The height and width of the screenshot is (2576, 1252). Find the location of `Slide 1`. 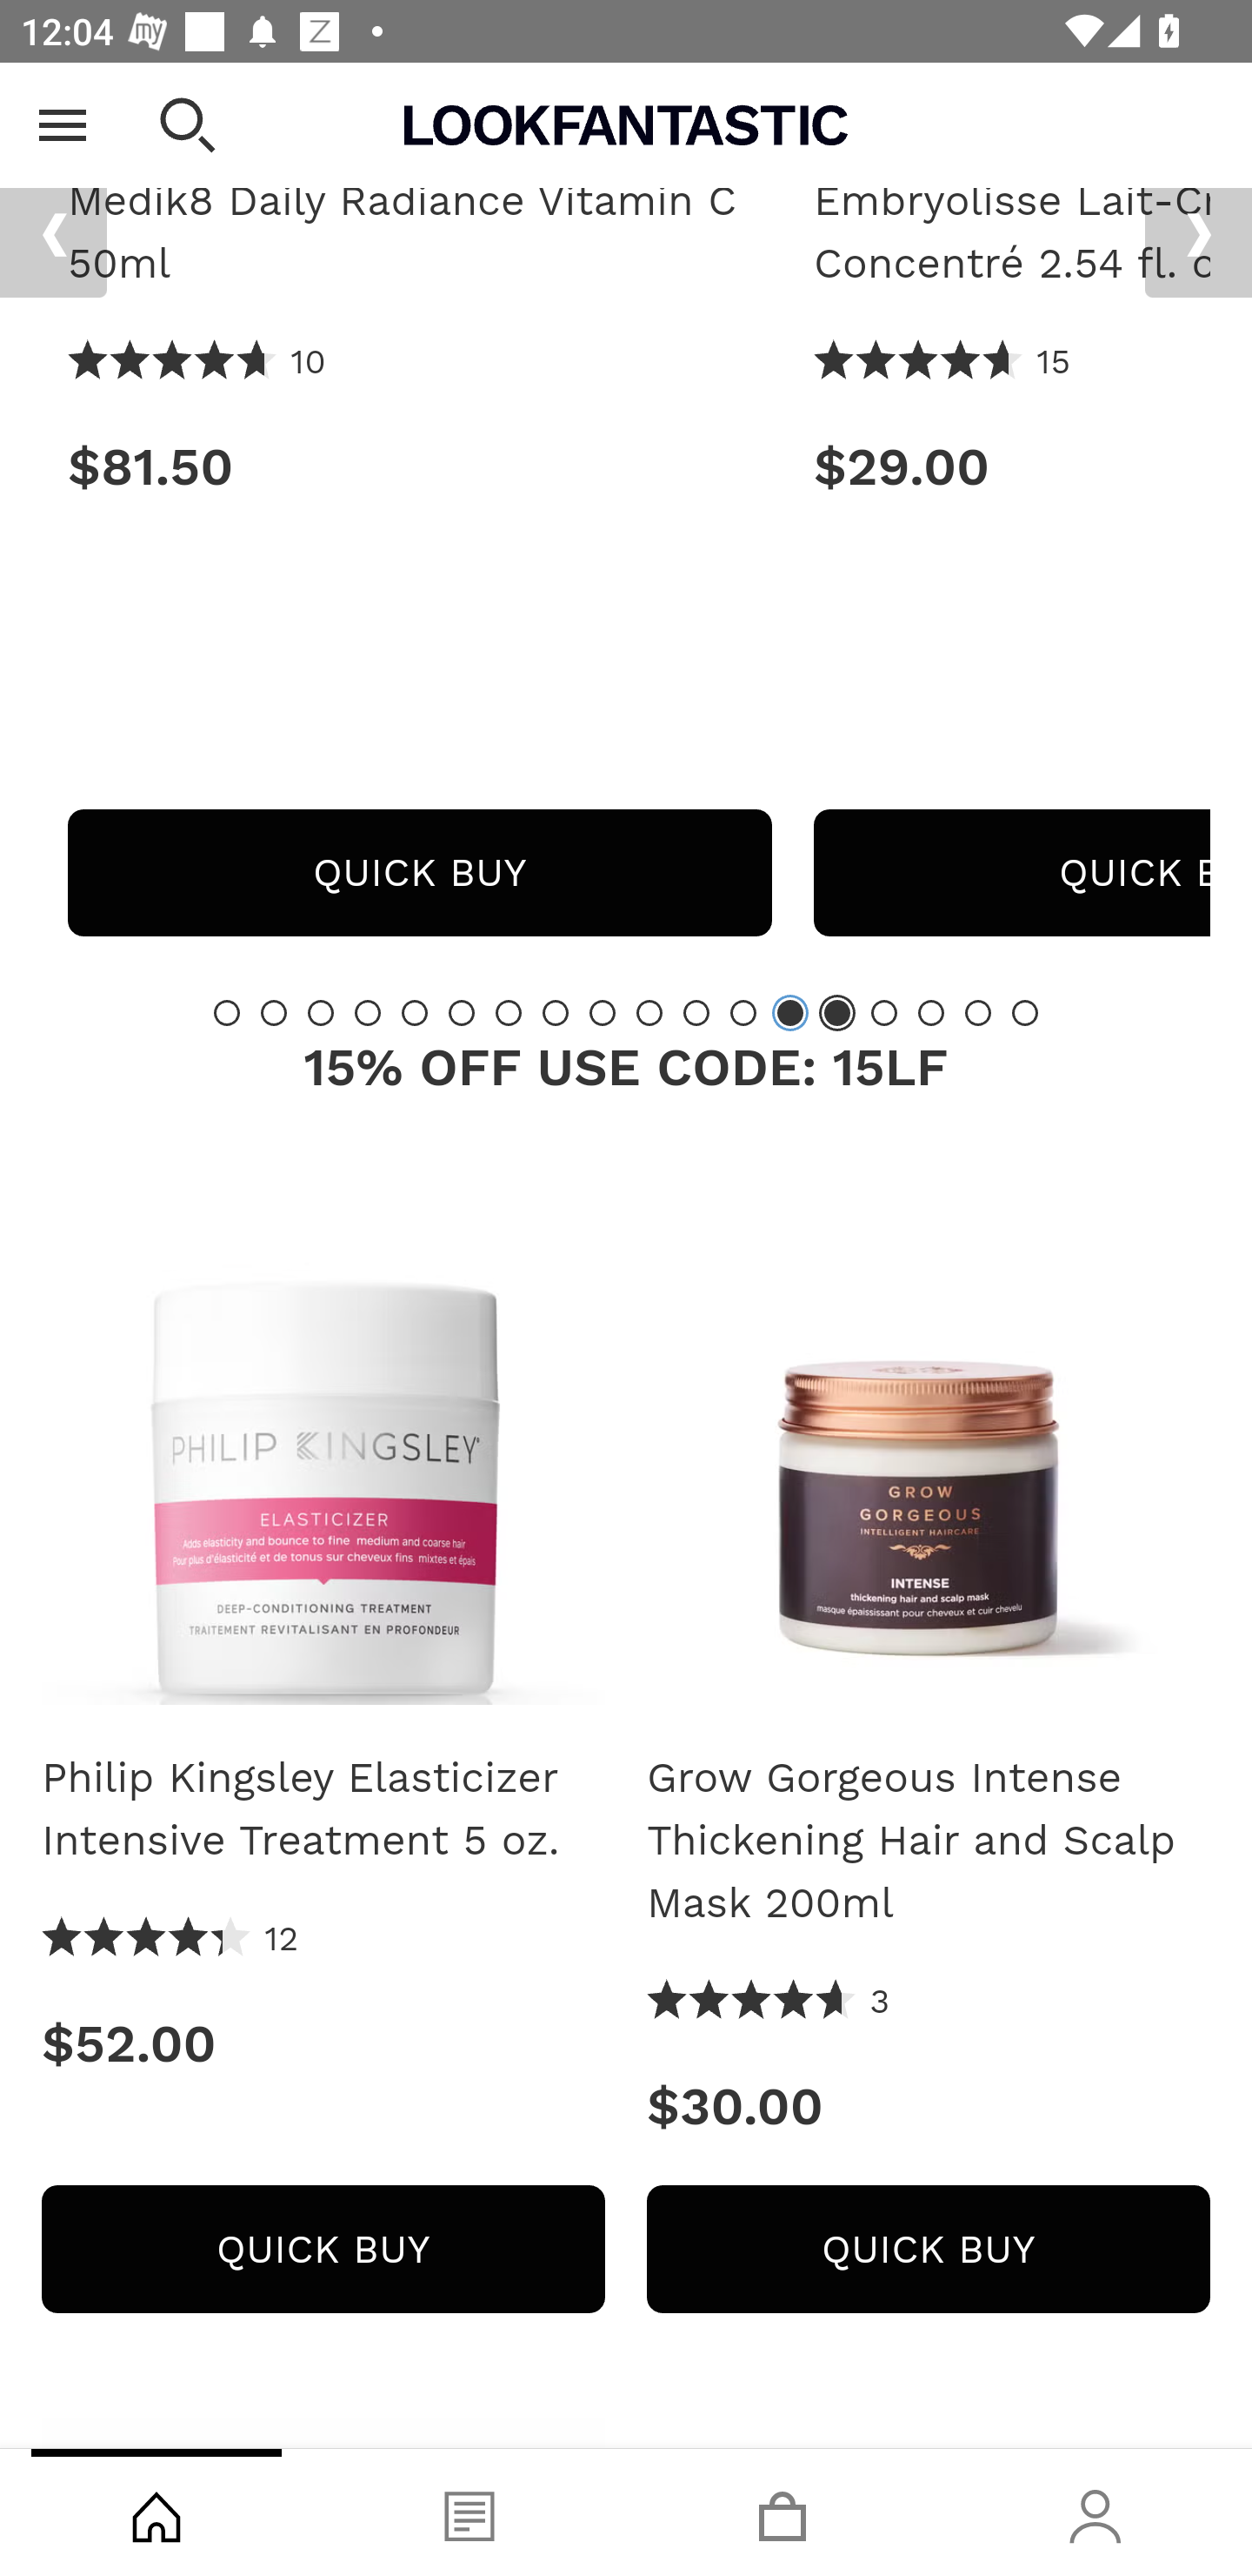

Slide 1 is located at coordinates (227, 1013).